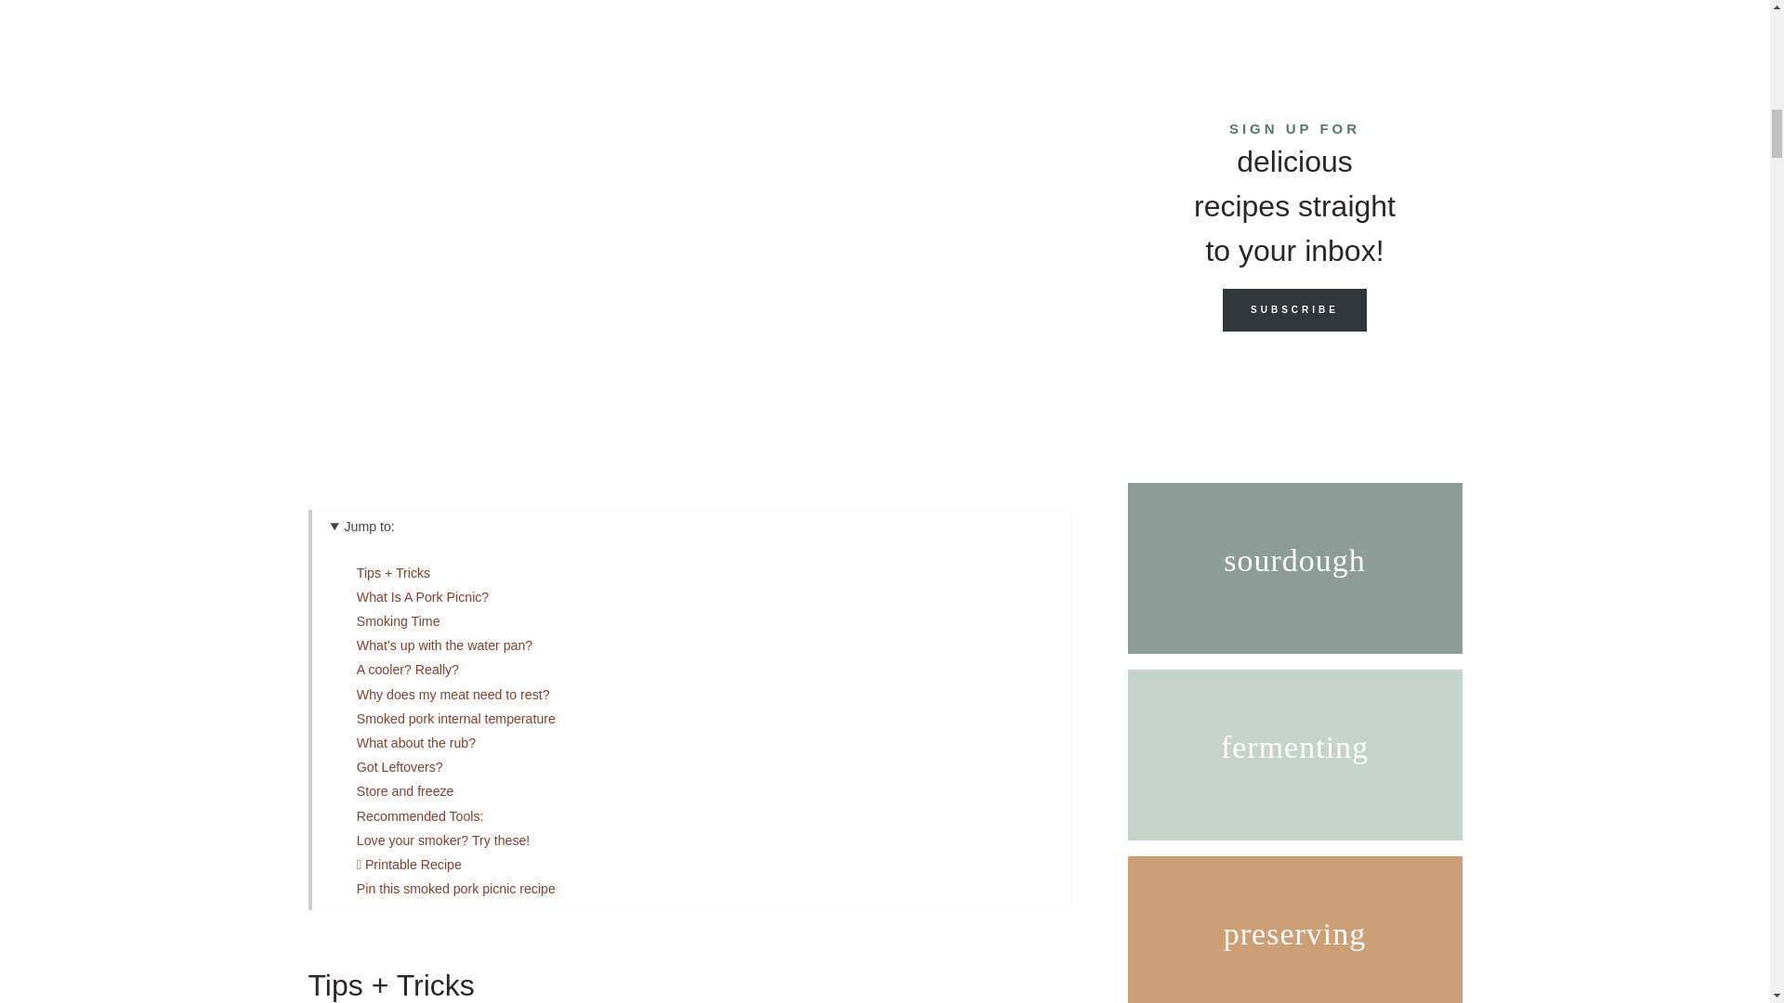  Describe the element at coordinates (455, 718) in the screenshot. I see `Smoked pork internal temperature` at that location.